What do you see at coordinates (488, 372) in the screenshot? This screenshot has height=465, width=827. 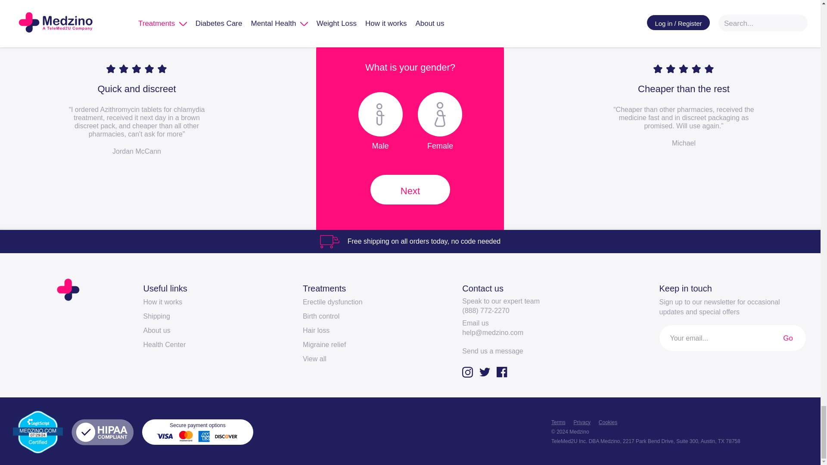 I see `Twitter` at bounding box center [488, 372].